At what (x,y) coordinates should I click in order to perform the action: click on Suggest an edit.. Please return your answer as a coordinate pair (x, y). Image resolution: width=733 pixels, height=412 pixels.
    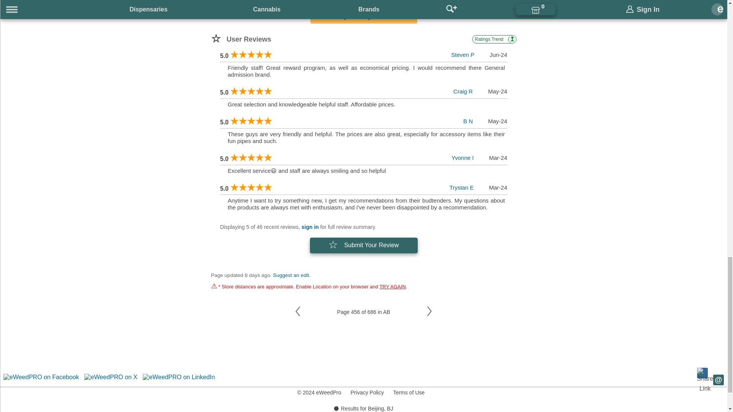
    Looking at the image, I should click on (291, 275).